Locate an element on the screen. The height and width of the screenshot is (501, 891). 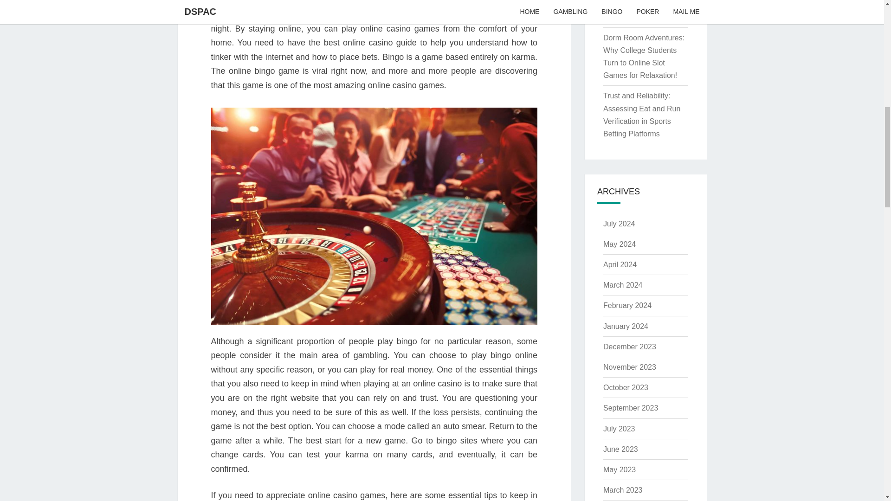
February 2024 is located at coordinates (627, 305).